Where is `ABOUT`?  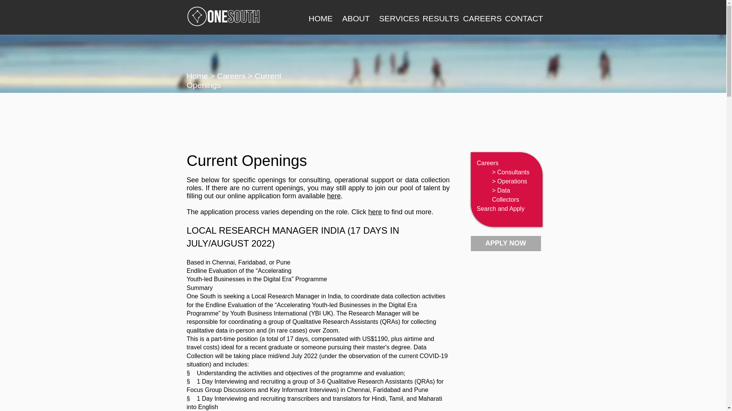 ABOUT is located at coordinates (353, 17).